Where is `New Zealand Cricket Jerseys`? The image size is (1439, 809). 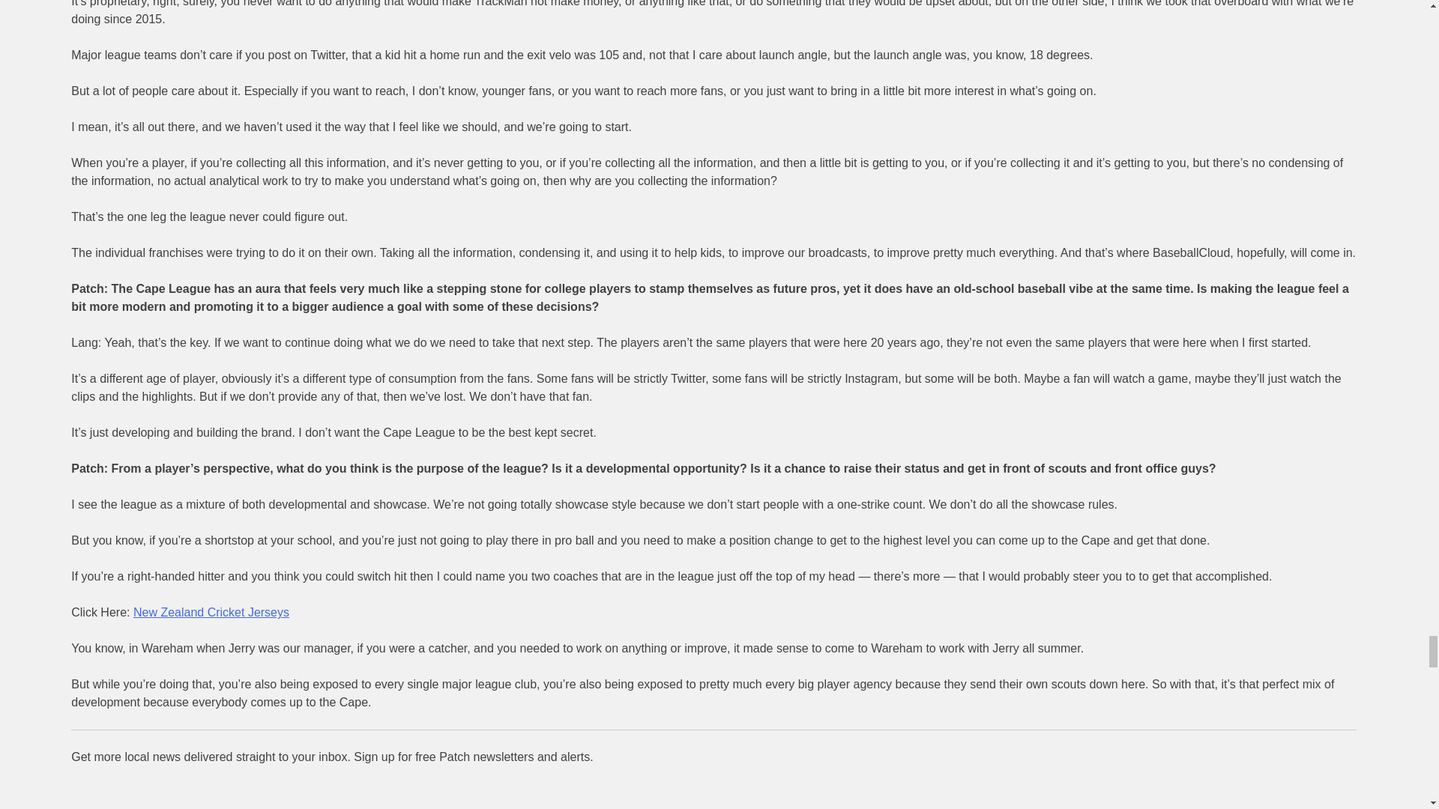
New Zealand Cricket Jerseys is located at coordinates (211, 612).